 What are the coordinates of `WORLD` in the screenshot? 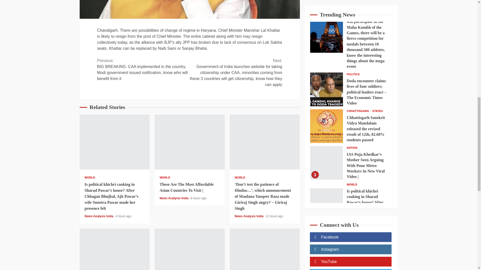 It's located at (165, 177).